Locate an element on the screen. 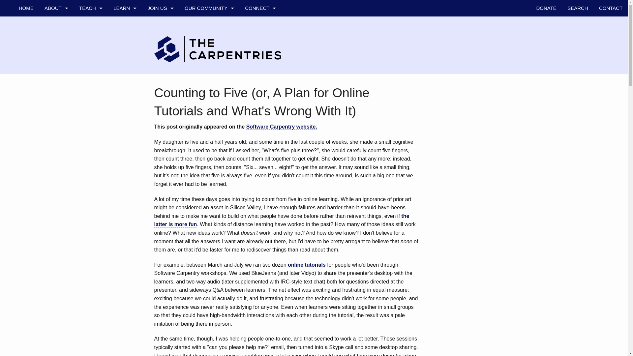  ONLINE WORKSHOP RECOMMENDATIONS is located at coordinates (90, 140).